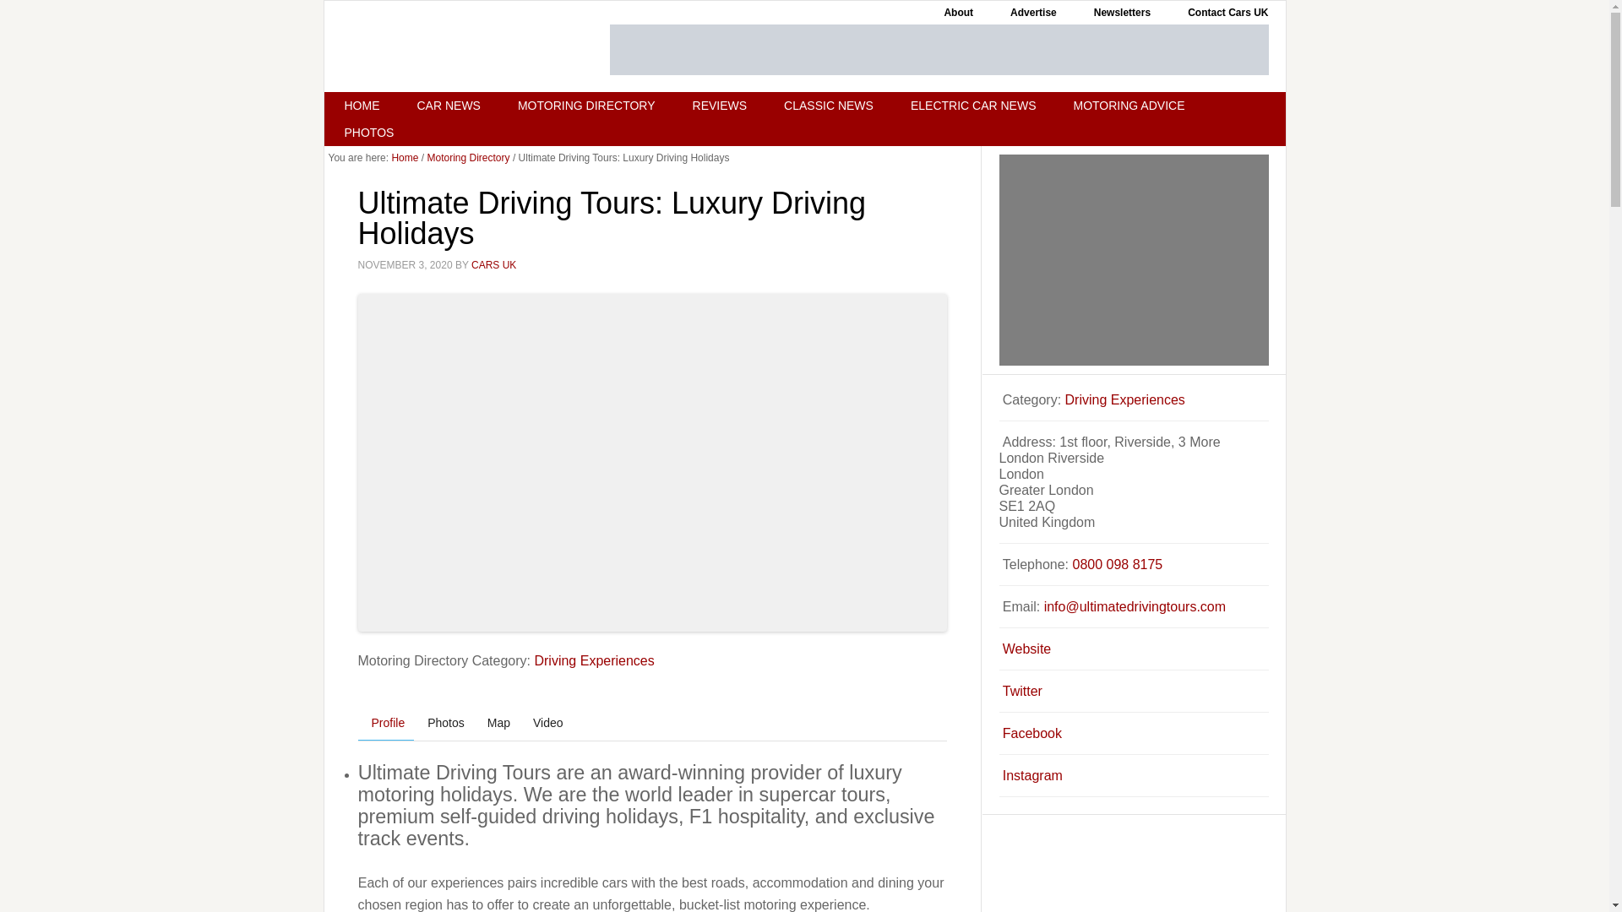 Image resolution: width=1622 pixels, height=912 pixels. I want to click on ELECTRIC CAR NEWS, so click(973, 106).